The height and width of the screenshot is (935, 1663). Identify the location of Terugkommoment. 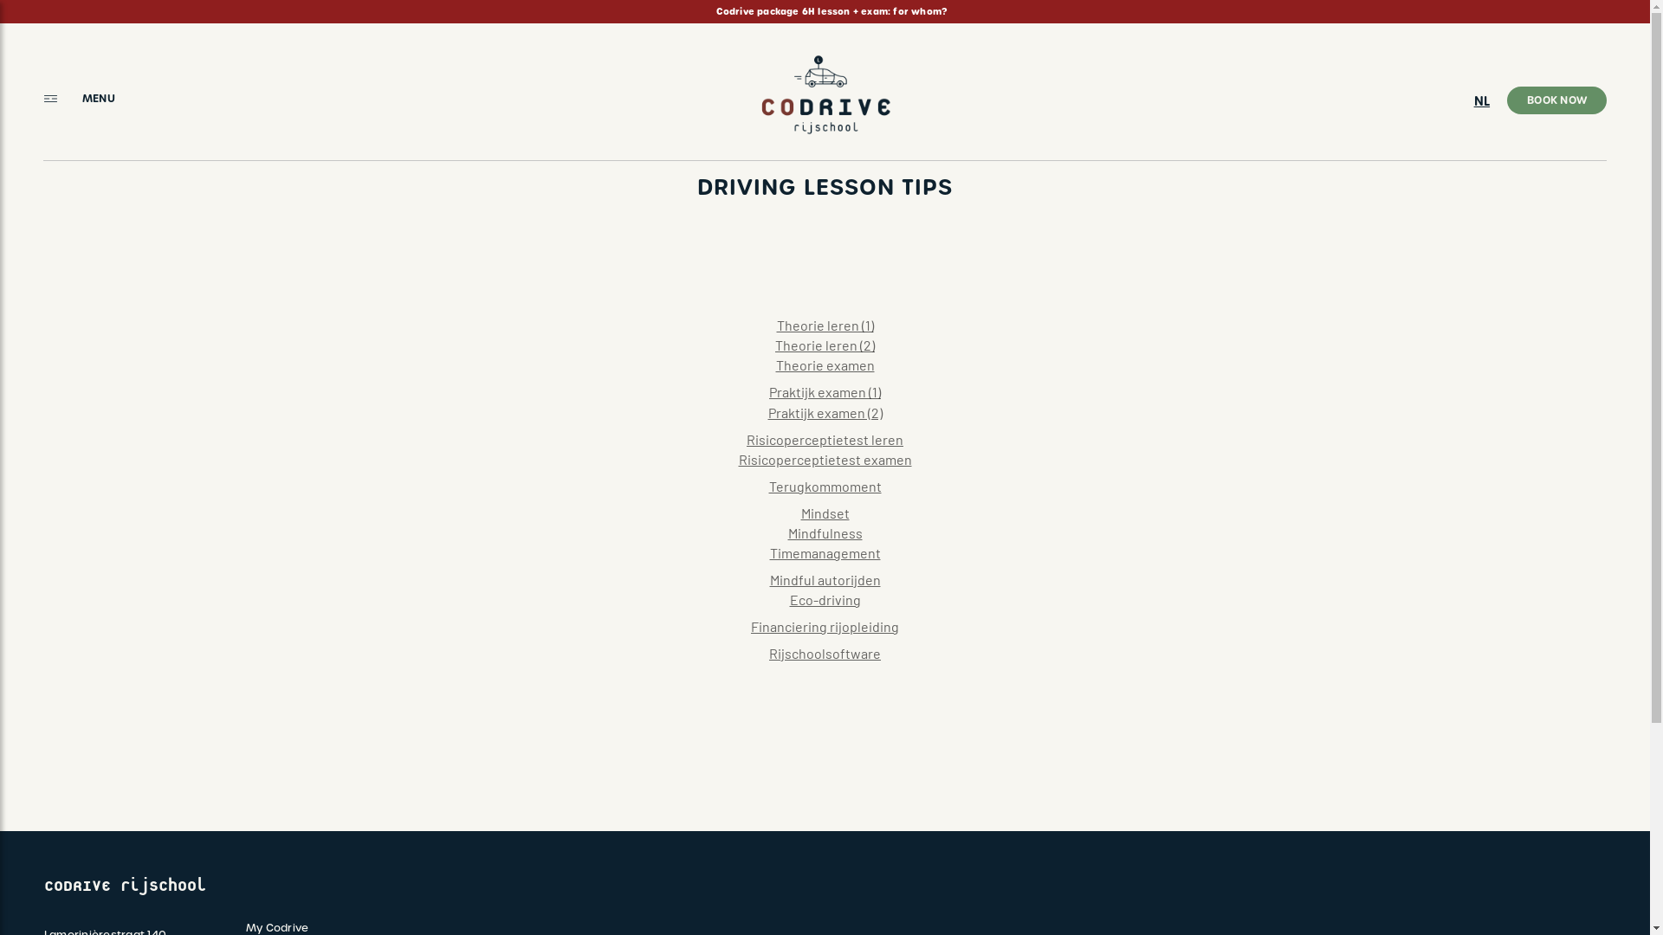
(825, 487).